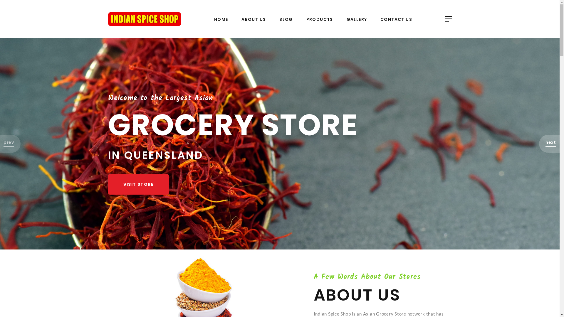 This screenshot has width=564, height=317. What do you see at coordinates (286, 19) in the screenshot?
I see `BLOG` at bounding box center [286, 19].